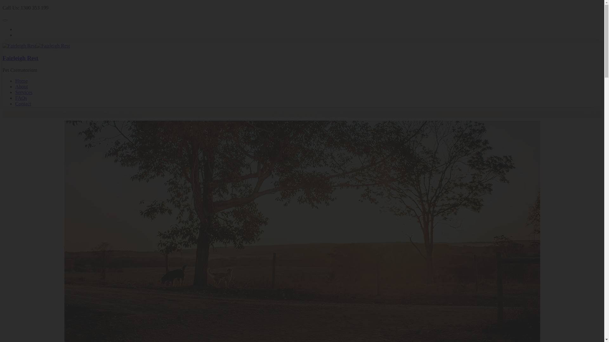 This screenshot has height=342, width=609. I want to click on About, so click(22, 87).